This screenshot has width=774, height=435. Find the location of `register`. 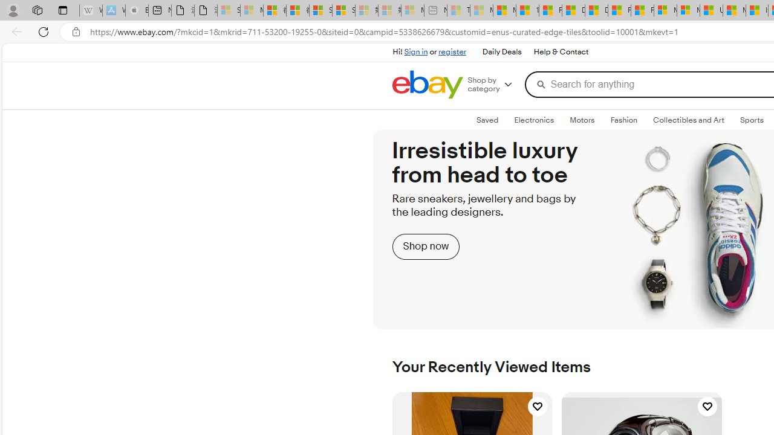

register is located at coordinates (452, 52).